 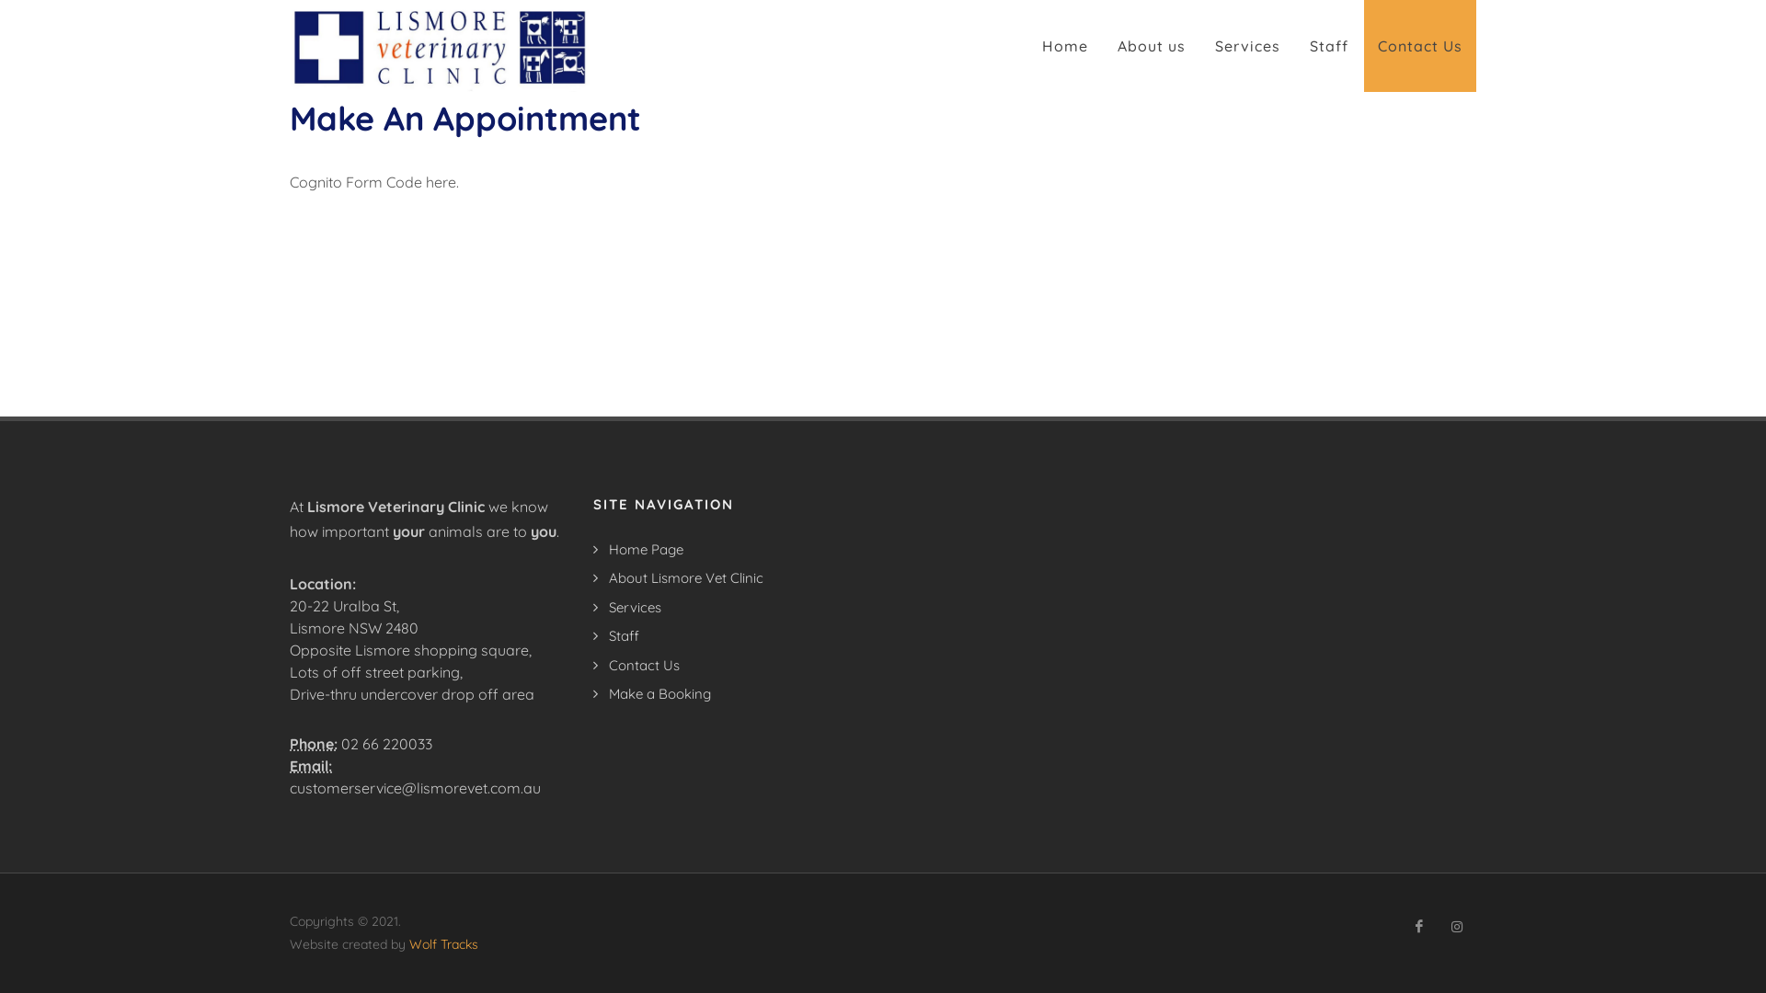 I want to click on Services, so click(x=1247, y=46).